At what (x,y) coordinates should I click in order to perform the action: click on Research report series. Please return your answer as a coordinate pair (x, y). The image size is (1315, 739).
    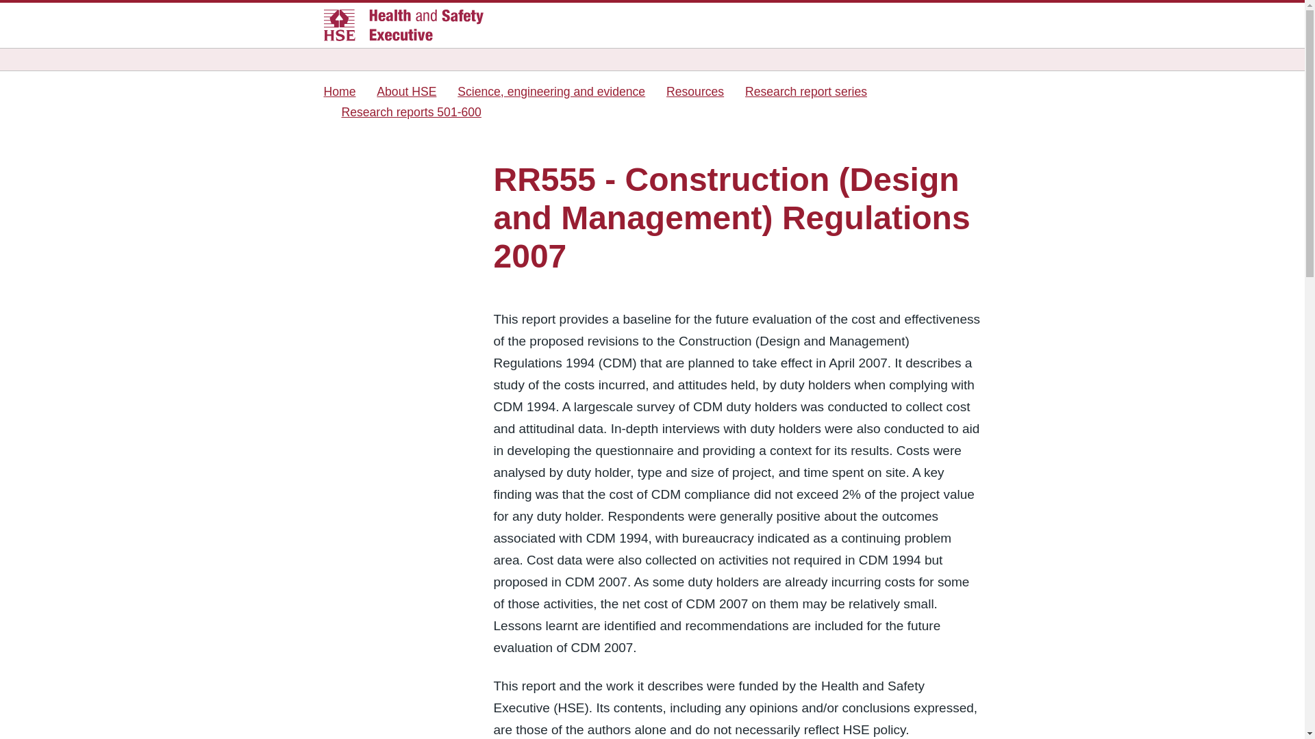
    Looking at the image, I should click on (805, 92).